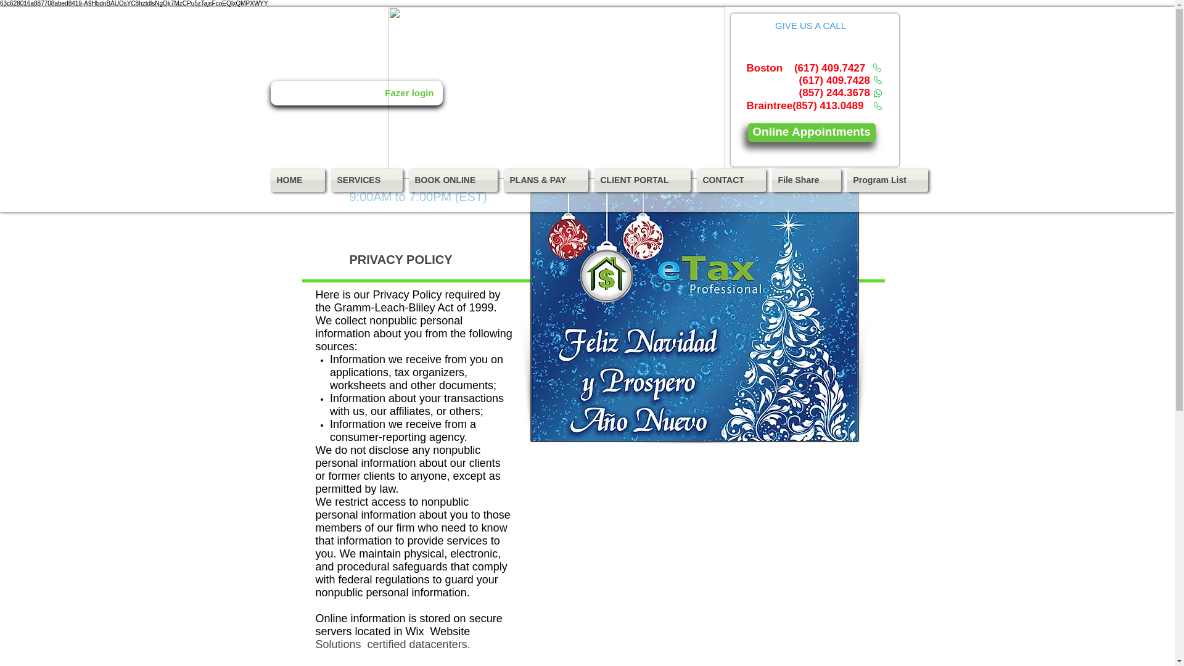 This screenshot has height=666, width=1184. I want to click on CONTACT, so click(730, 180).